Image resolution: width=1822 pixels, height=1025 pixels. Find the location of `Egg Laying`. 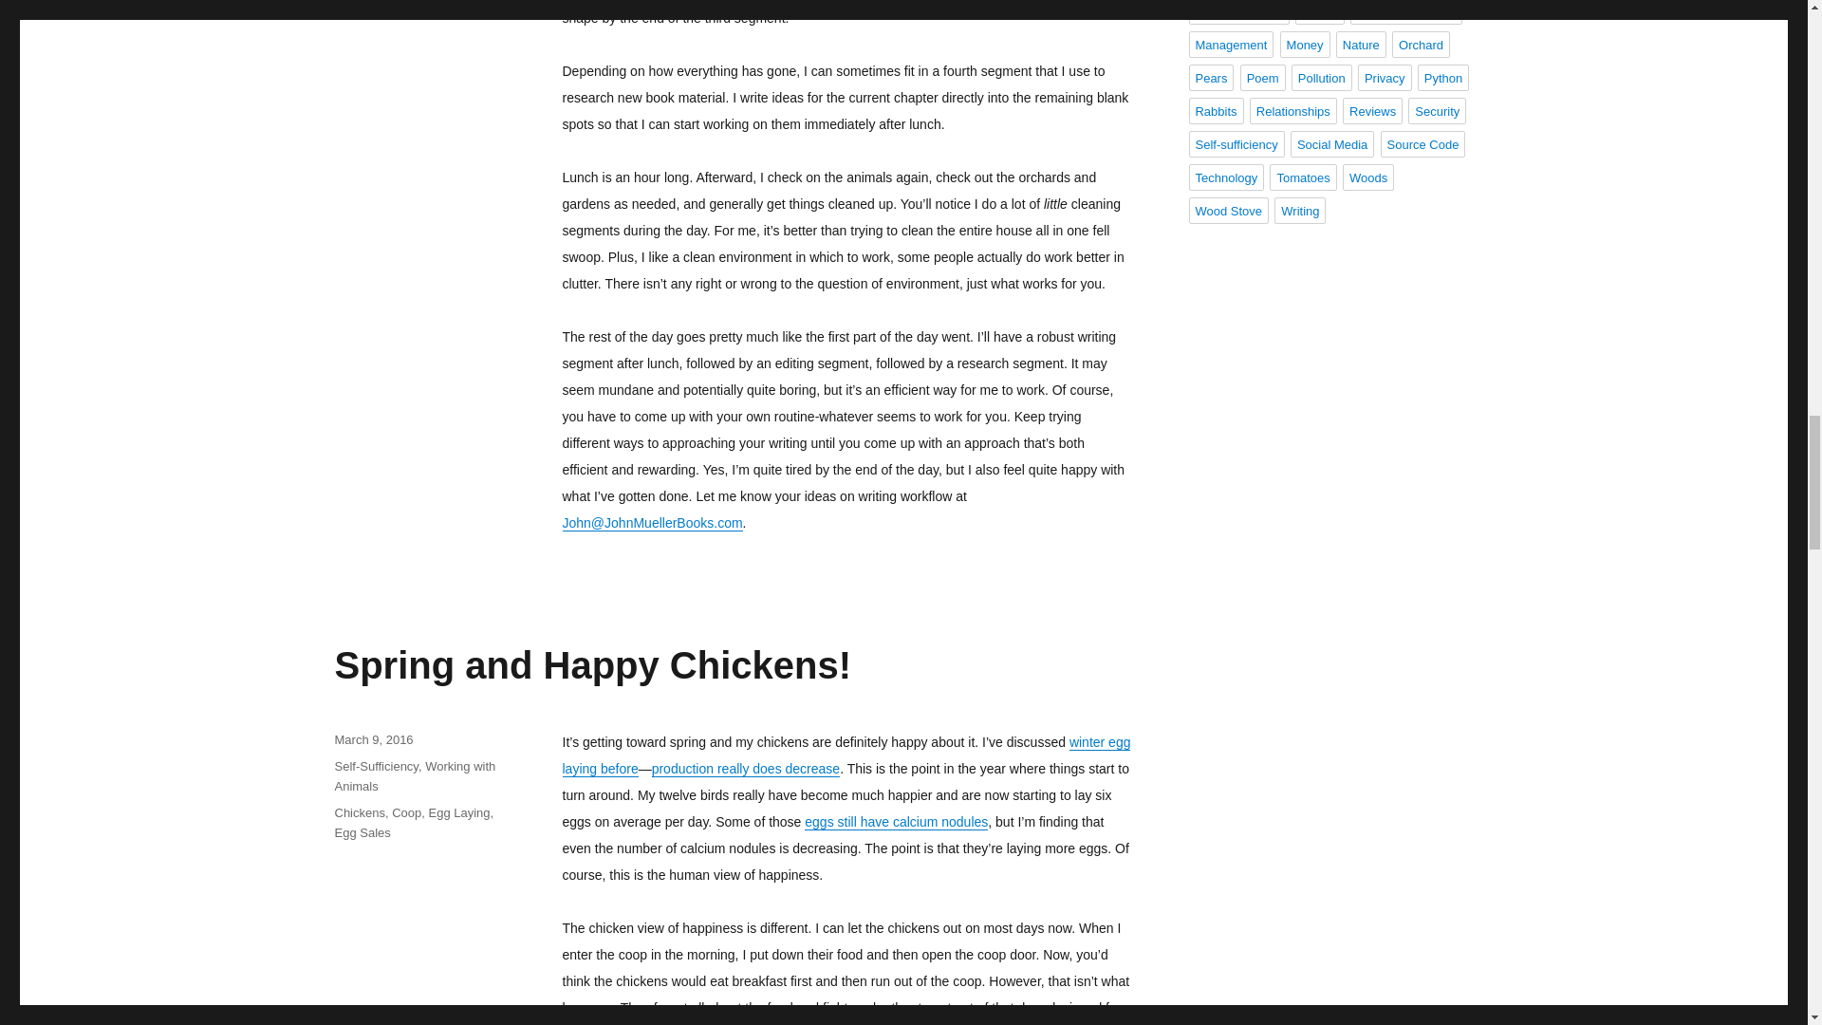

Egg Laying is located at coordinates (459, 812).